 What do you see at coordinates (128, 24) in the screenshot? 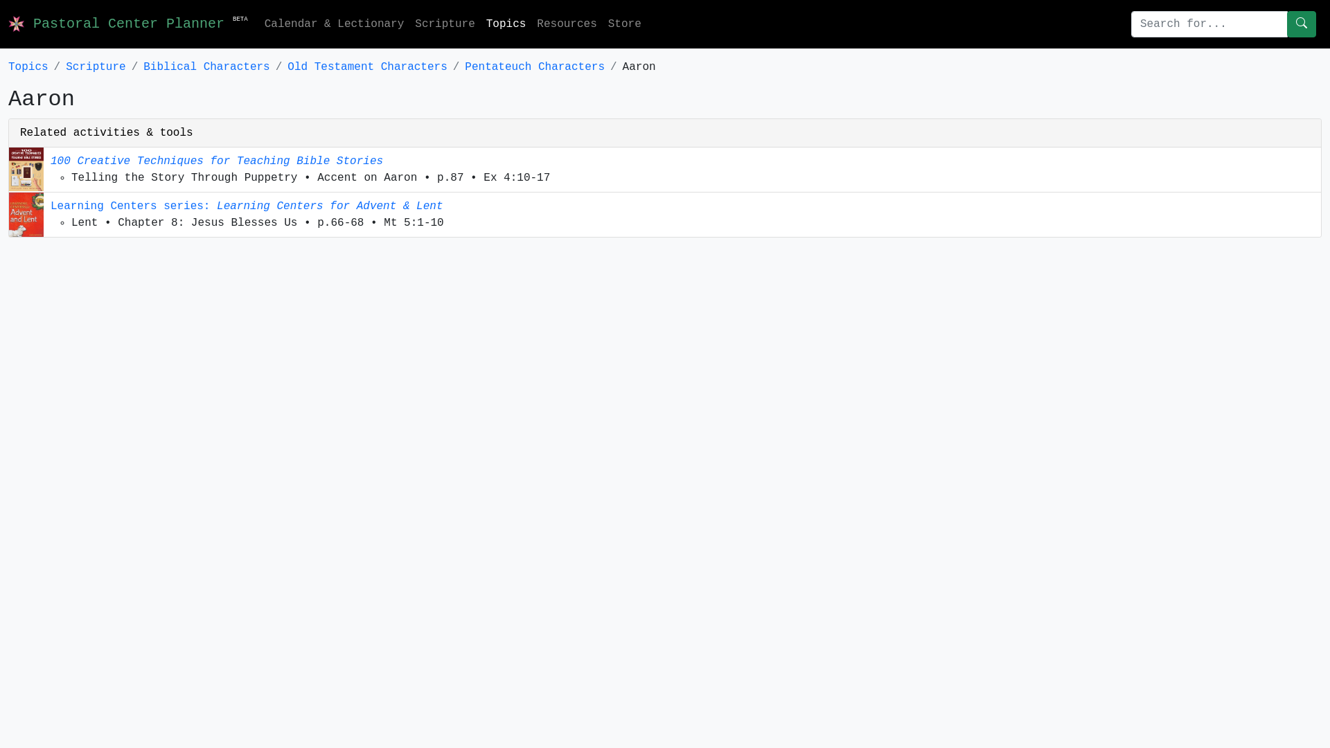
I see `Pastoral Center Planner BETA` at bounding box center [128, 24].